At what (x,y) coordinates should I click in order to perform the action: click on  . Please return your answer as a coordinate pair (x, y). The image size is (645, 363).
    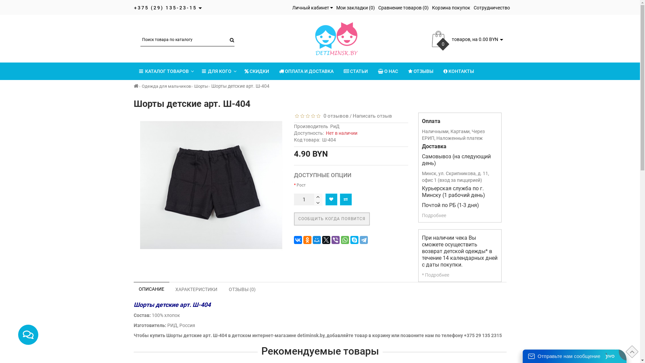
    Looking at the image, I should click on (318, 203).